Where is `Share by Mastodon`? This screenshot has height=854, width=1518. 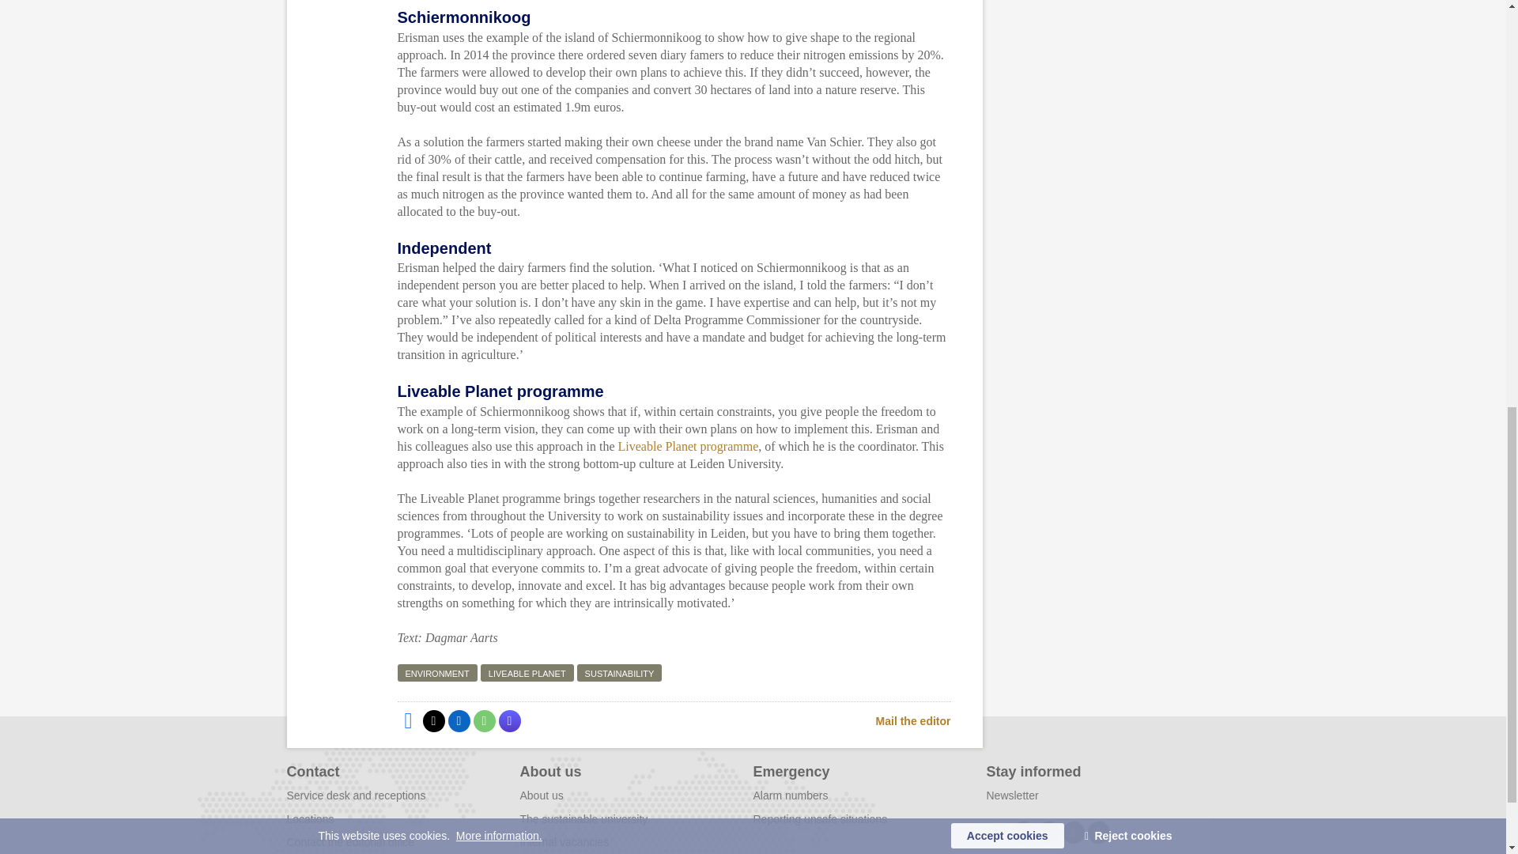 Share by Mastodon is located at coordinates (509, 720).